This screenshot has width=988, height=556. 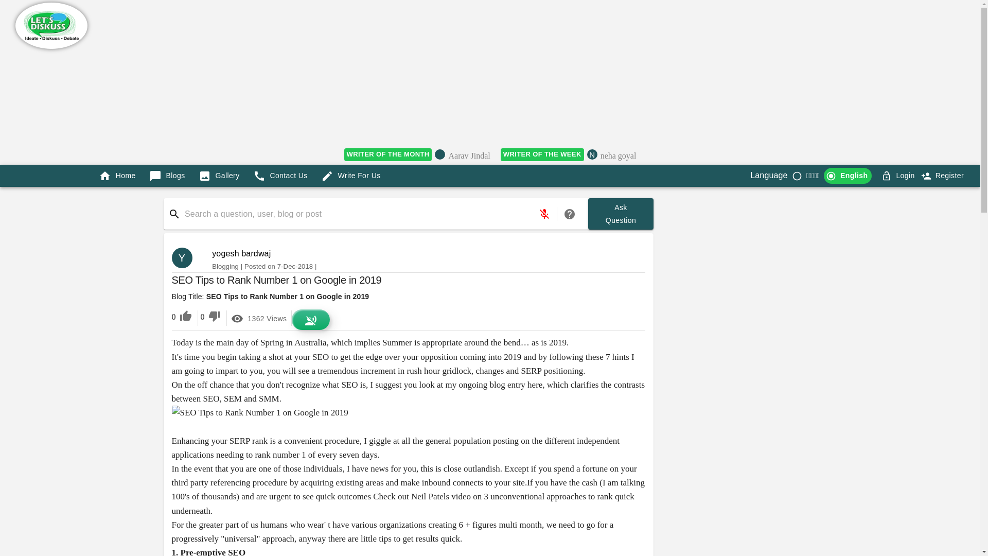 I want to click on neha goyal, so click(x=619, y=157).